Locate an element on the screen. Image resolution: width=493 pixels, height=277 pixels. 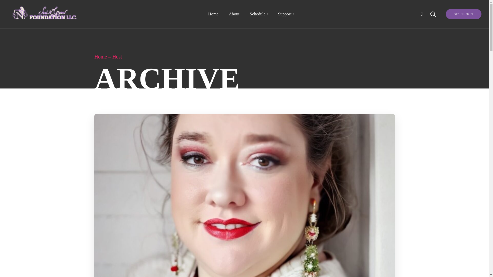
Schedule is located at coordinates (259, 14).